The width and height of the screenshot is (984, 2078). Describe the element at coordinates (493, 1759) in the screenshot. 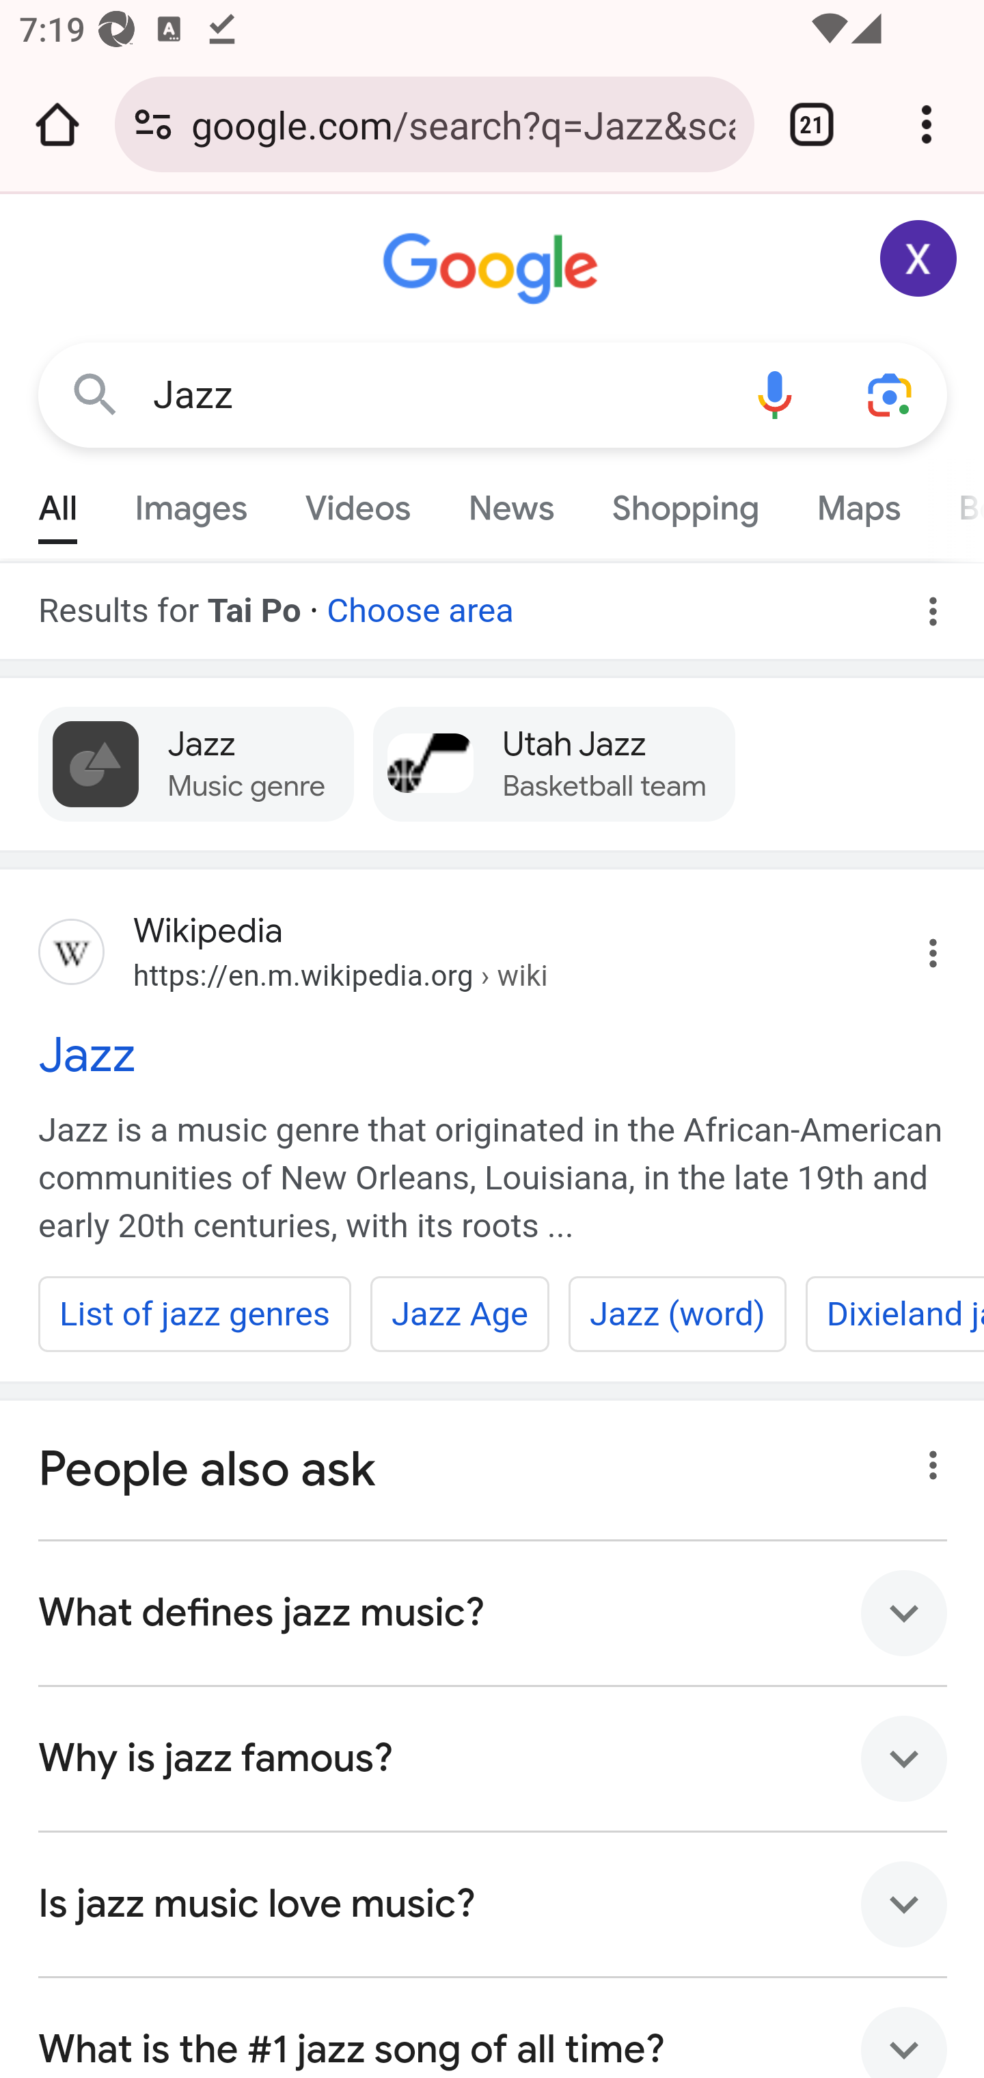

I see `Why is jazz famous?` at that location.